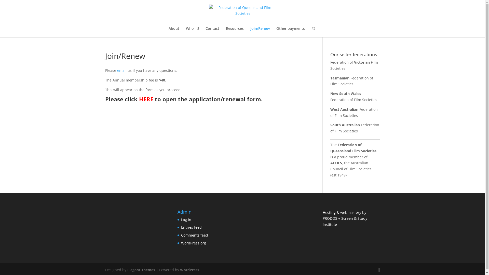  What do you see at coordinates (195, 235) in the screenshot?
I see `Comments feed` at bounding box center [195, 235].